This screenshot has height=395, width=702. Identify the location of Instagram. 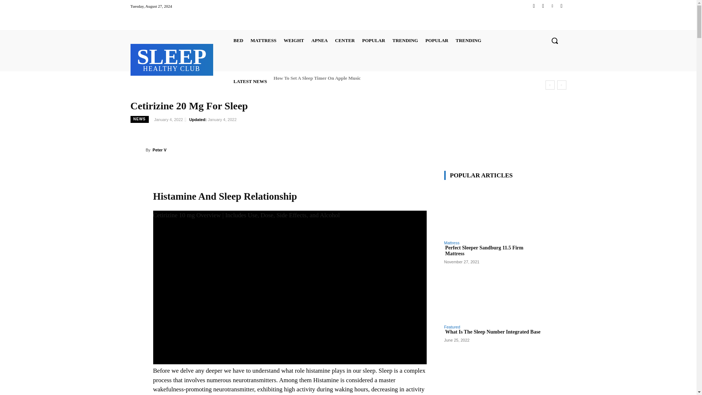
(552, 6).